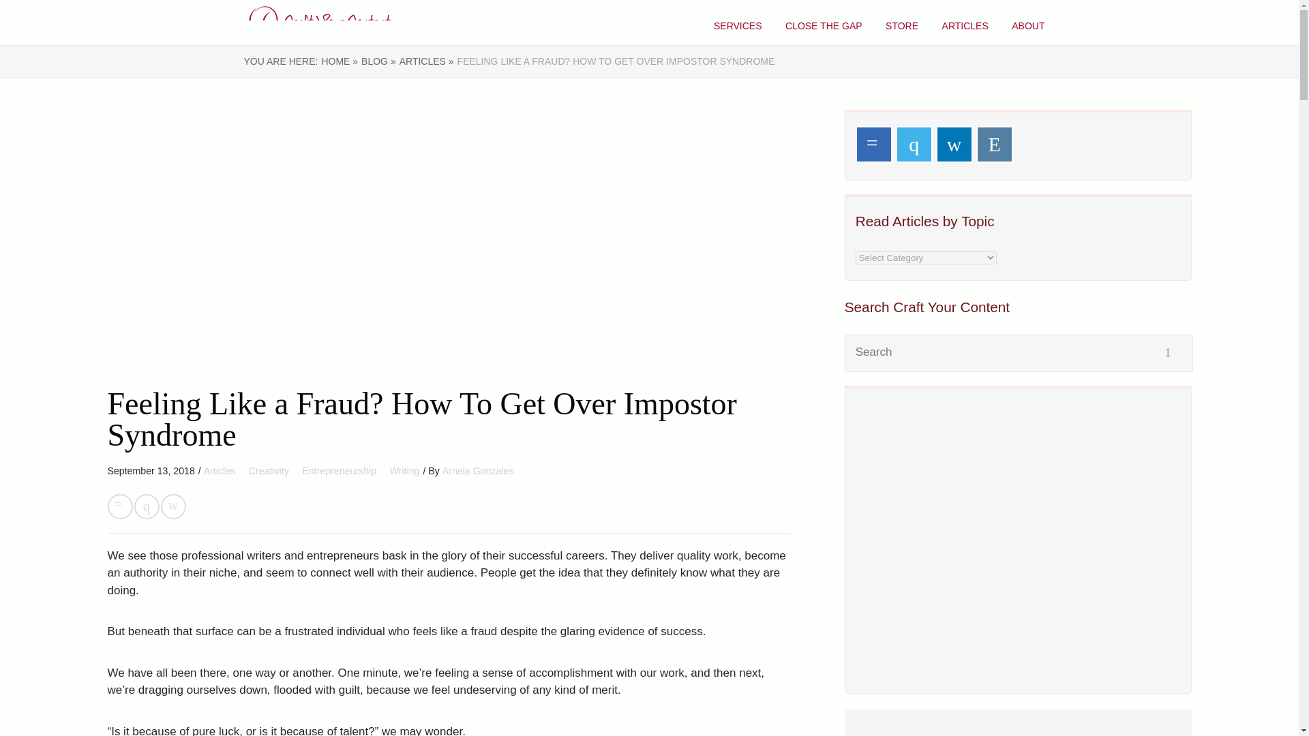 The image size is (1309, 736). I want to click on ABOUT, so click(1028, 26).